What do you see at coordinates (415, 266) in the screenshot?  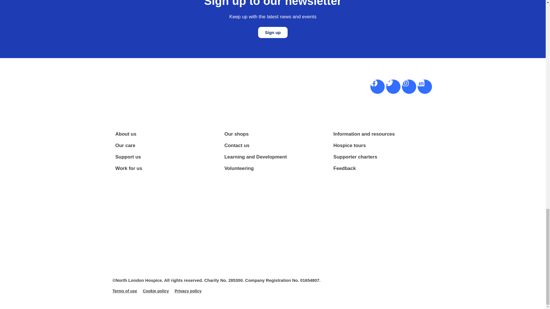 I see `Disability Confident 1` at bounding box center [415, 266].